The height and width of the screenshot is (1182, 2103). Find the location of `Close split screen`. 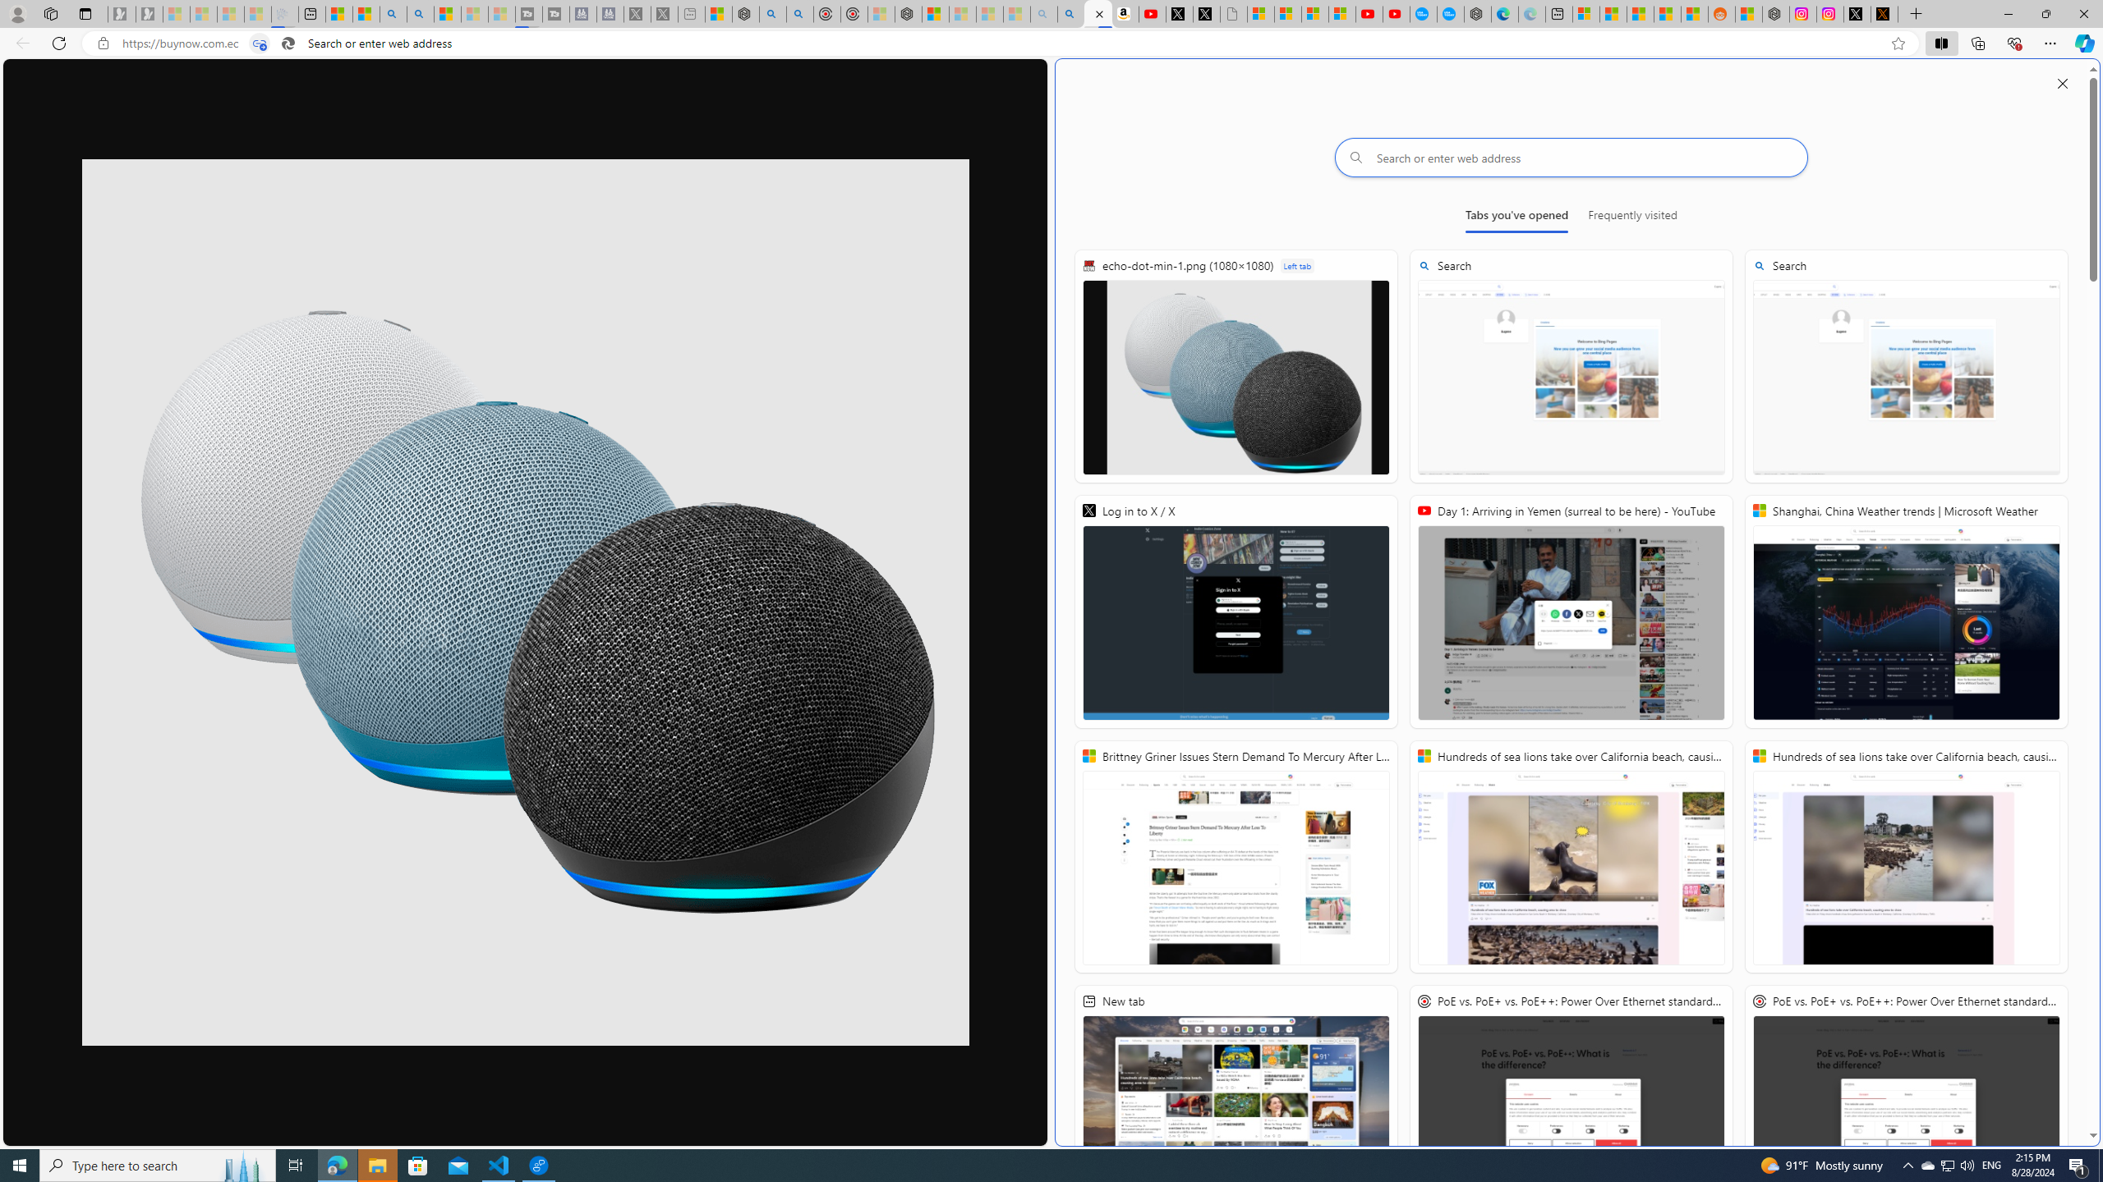

Close split screen is located at coordinates (2063, 83).